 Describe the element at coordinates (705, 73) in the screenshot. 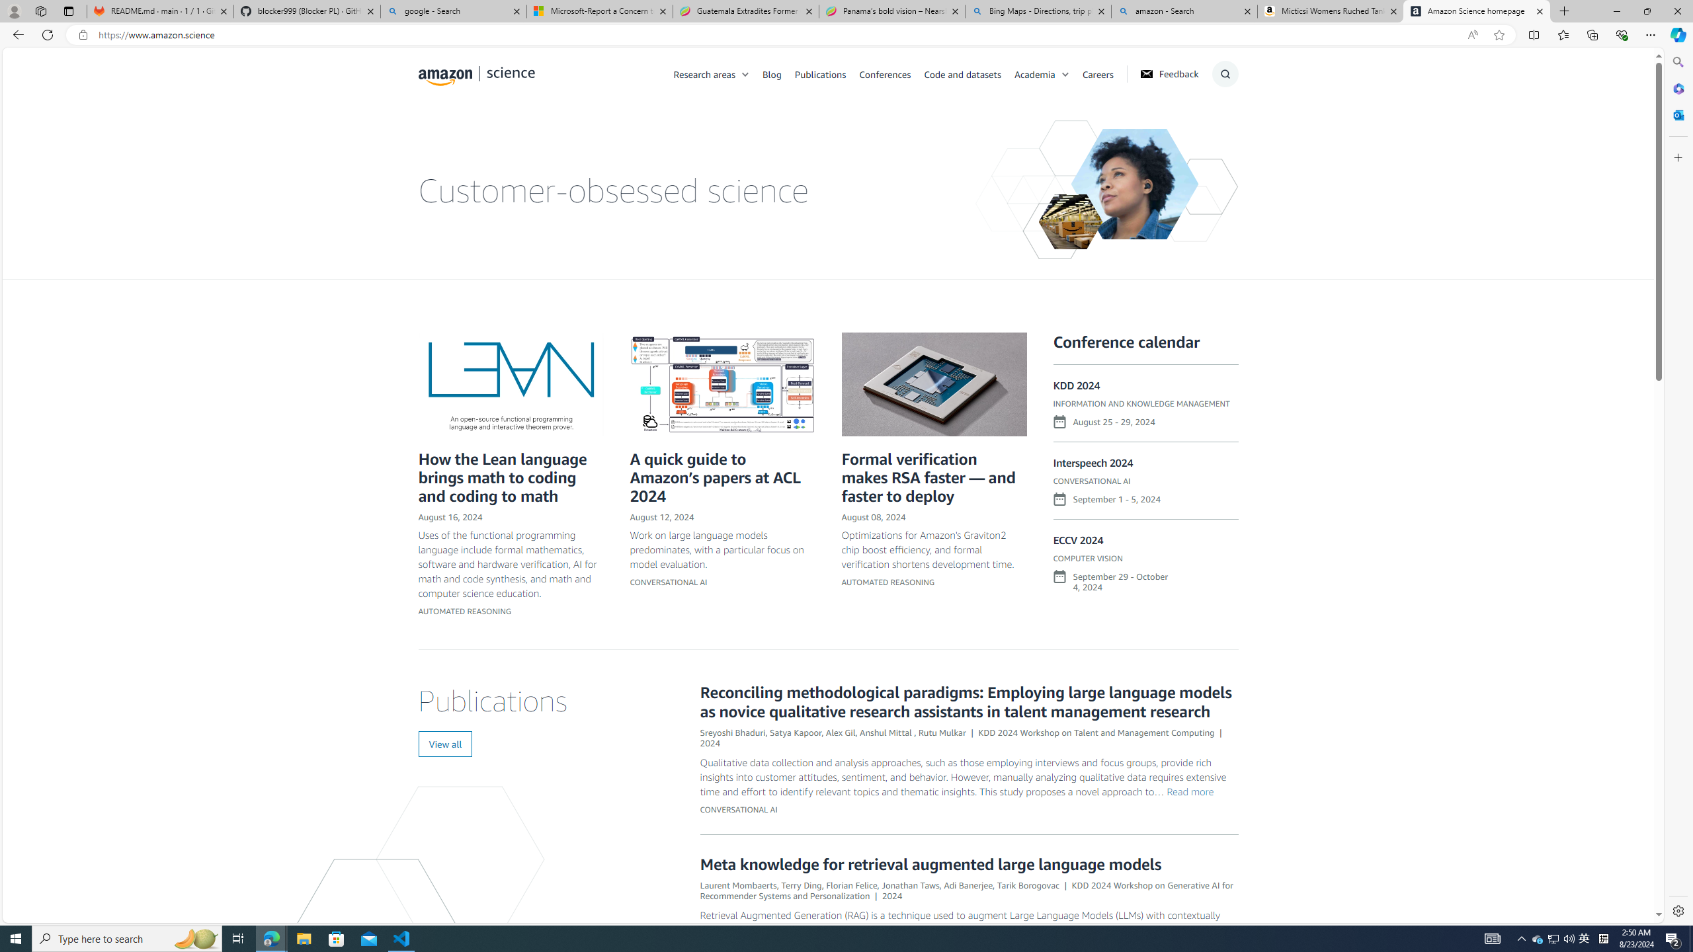

I see `Research areas` at that location.